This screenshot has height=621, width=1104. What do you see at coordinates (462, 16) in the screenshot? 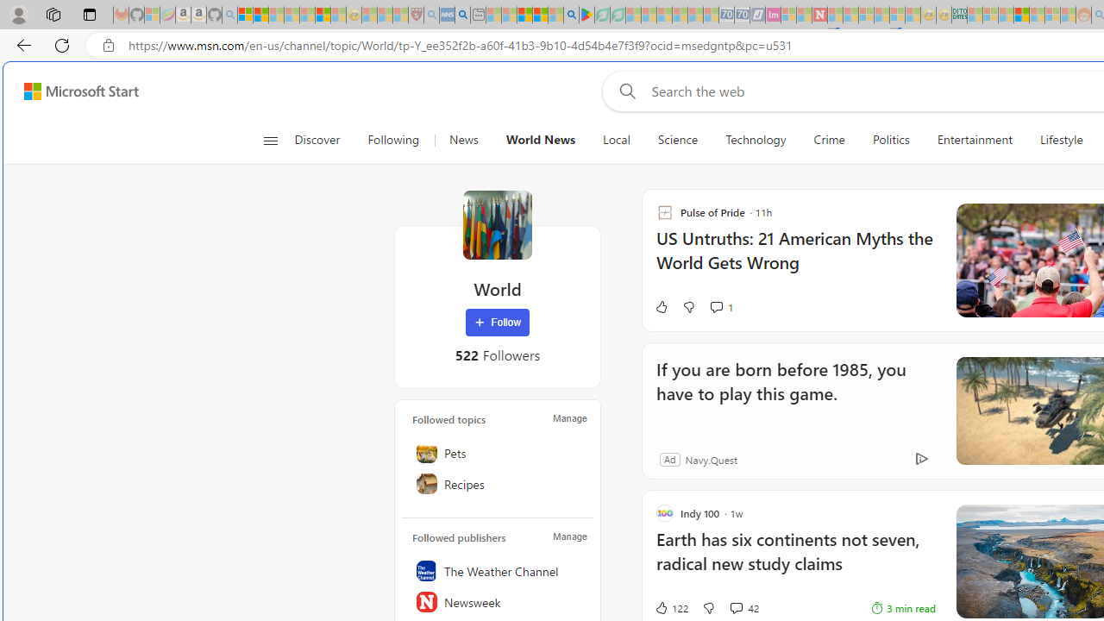
I see `utah sues federal government - Search` at bounding box center [462, 16].